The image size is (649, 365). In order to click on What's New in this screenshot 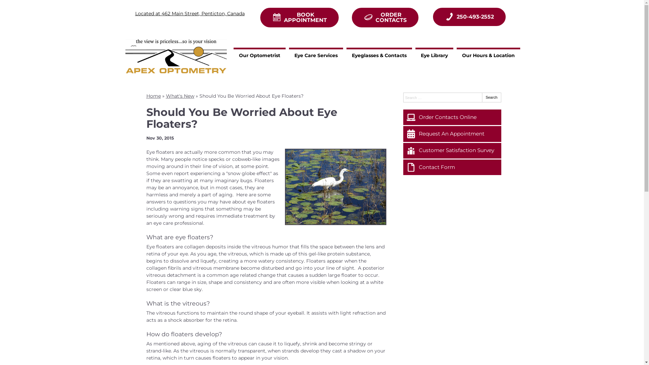, I will do `click(180, 96)`.